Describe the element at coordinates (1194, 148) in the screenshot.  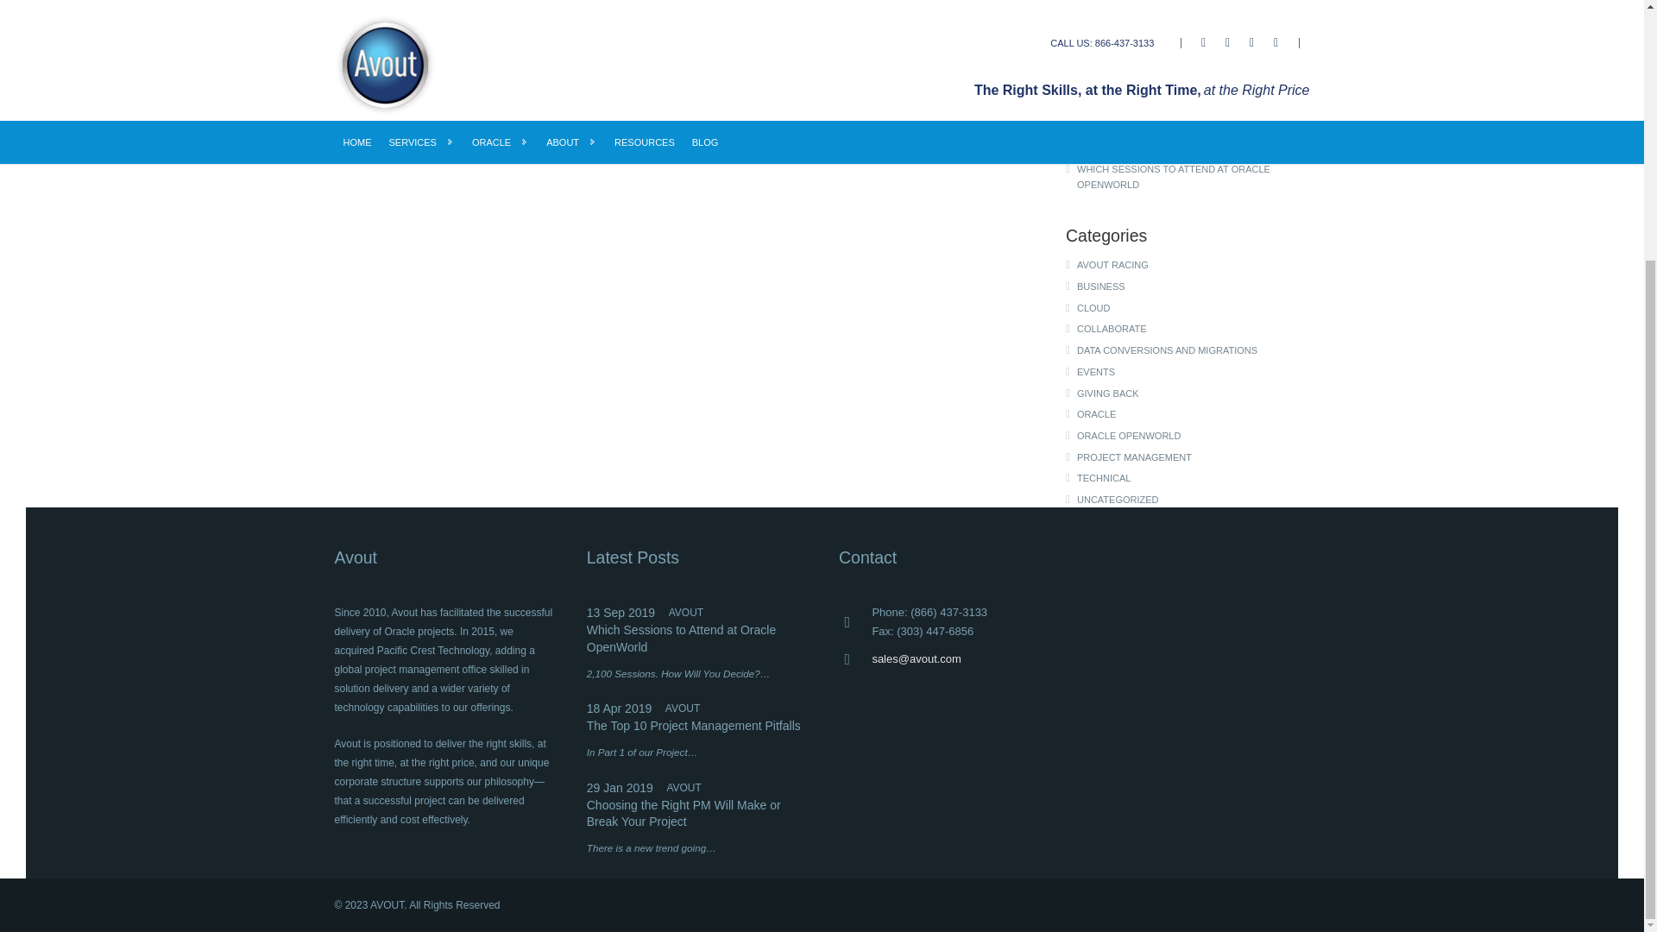
I see `OCTOBER 11-12: A WEEKEND OF GALA EVENTS` at that location.